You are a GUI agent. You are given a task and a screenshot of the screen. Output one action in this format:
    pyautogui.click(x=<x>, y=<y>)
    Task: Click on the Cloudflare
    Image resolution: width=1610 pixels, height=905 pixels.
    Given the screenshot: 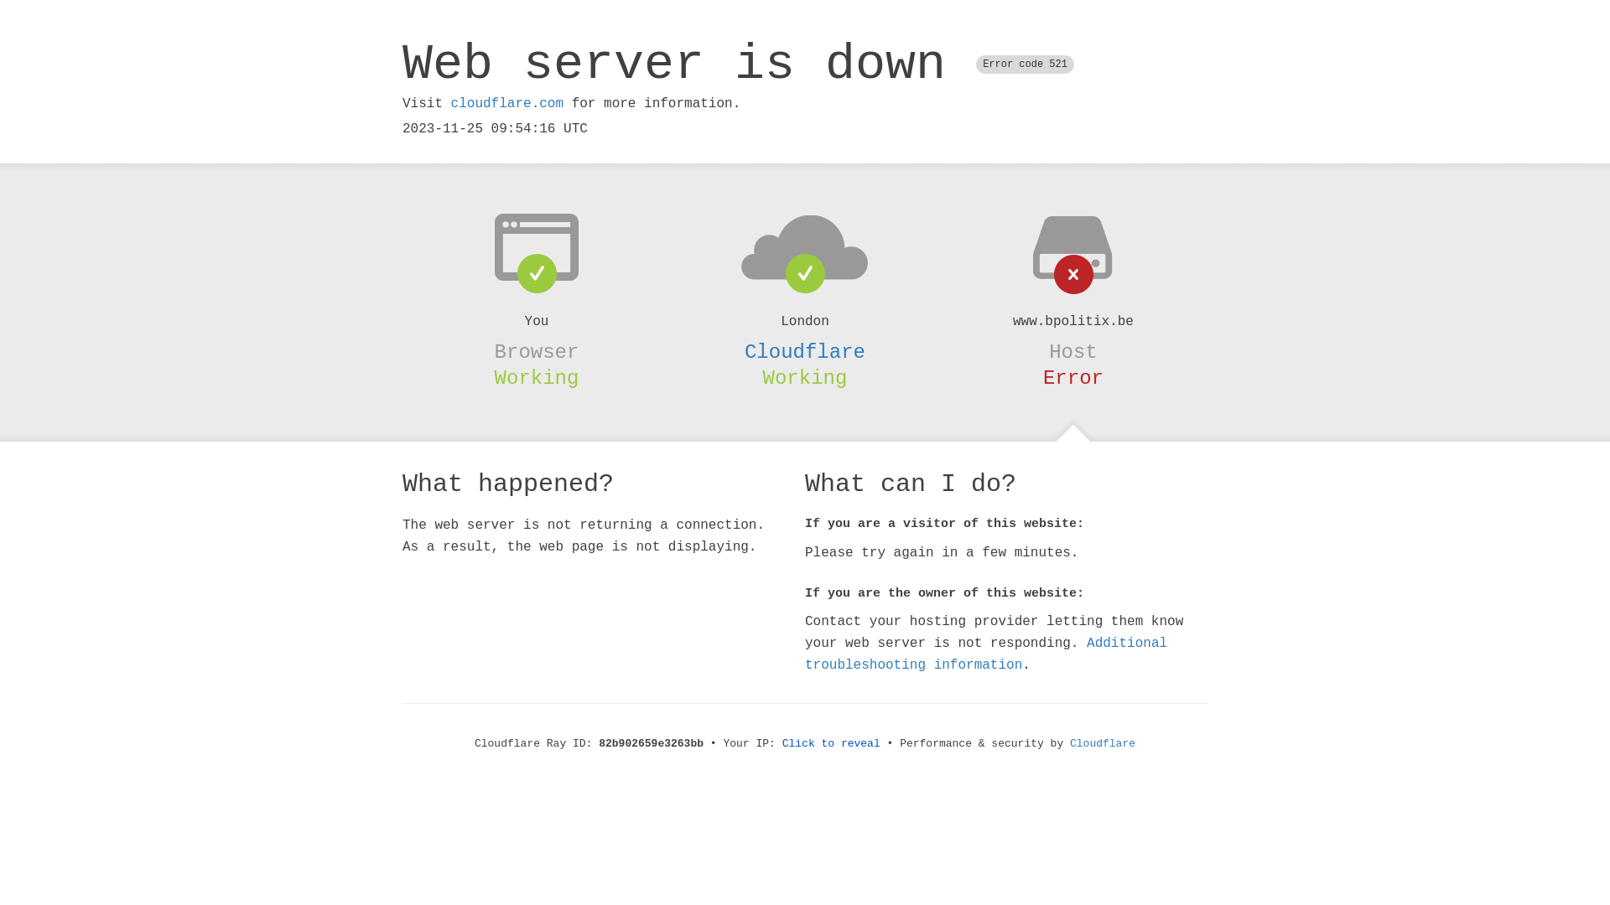 What is the action you would take?
    pyautogui.click(x=805, y=352)
    